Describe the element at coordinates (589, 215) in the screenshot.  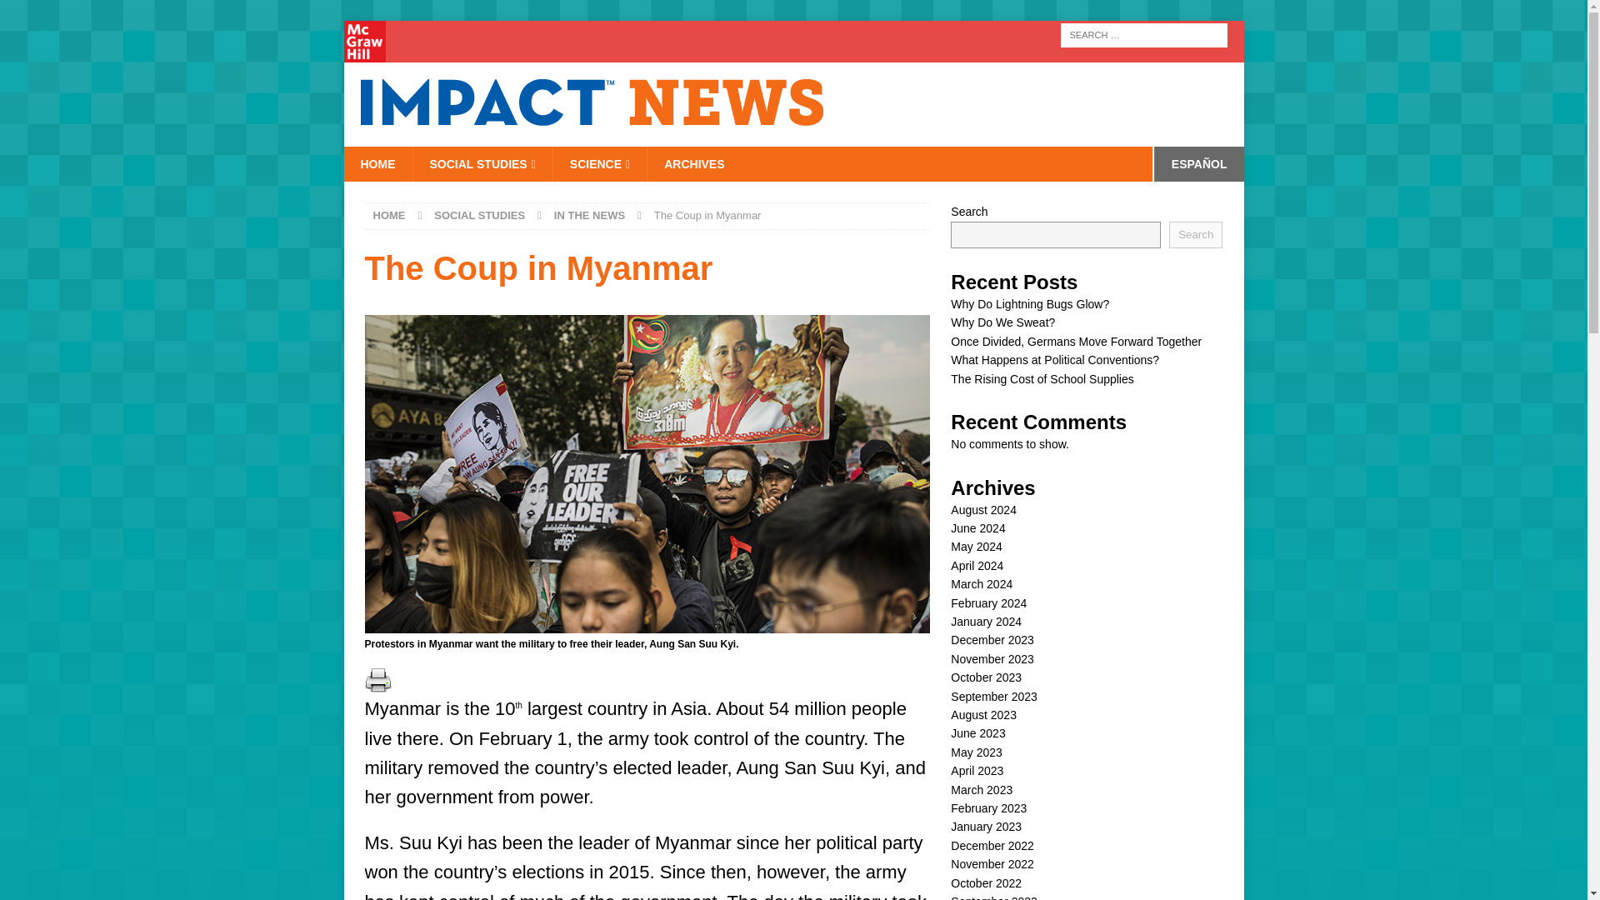
I see `IN THE NEWS` at that location.